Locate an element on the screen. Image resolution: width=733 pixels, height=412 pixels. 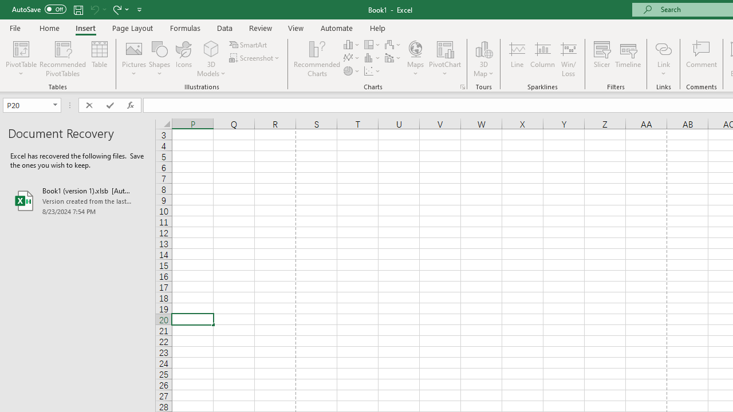
Insert Hierarchy Chart is located at coordinates (373, 45).